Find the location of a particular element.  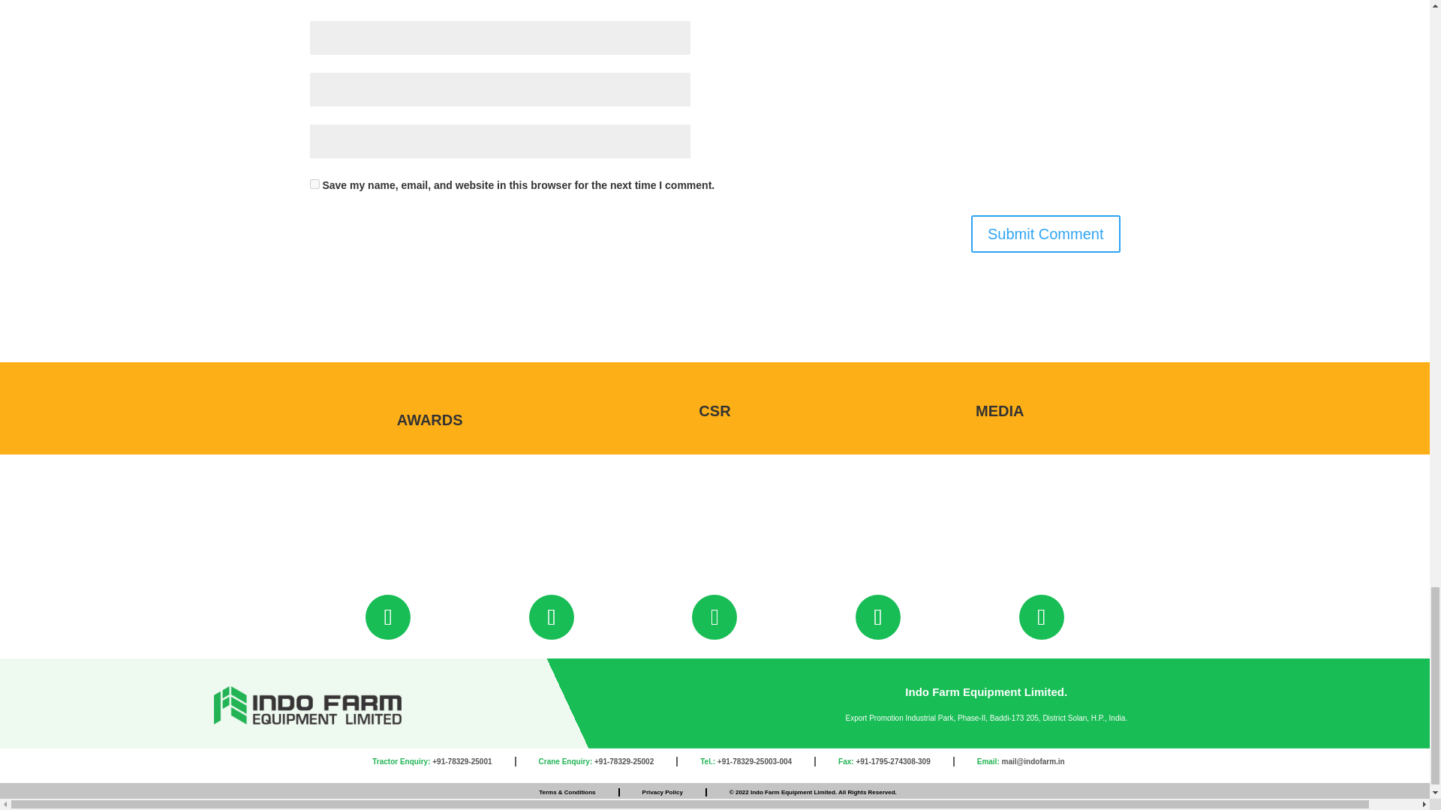

Follow on Youtube is located at coordinates (714, 616).